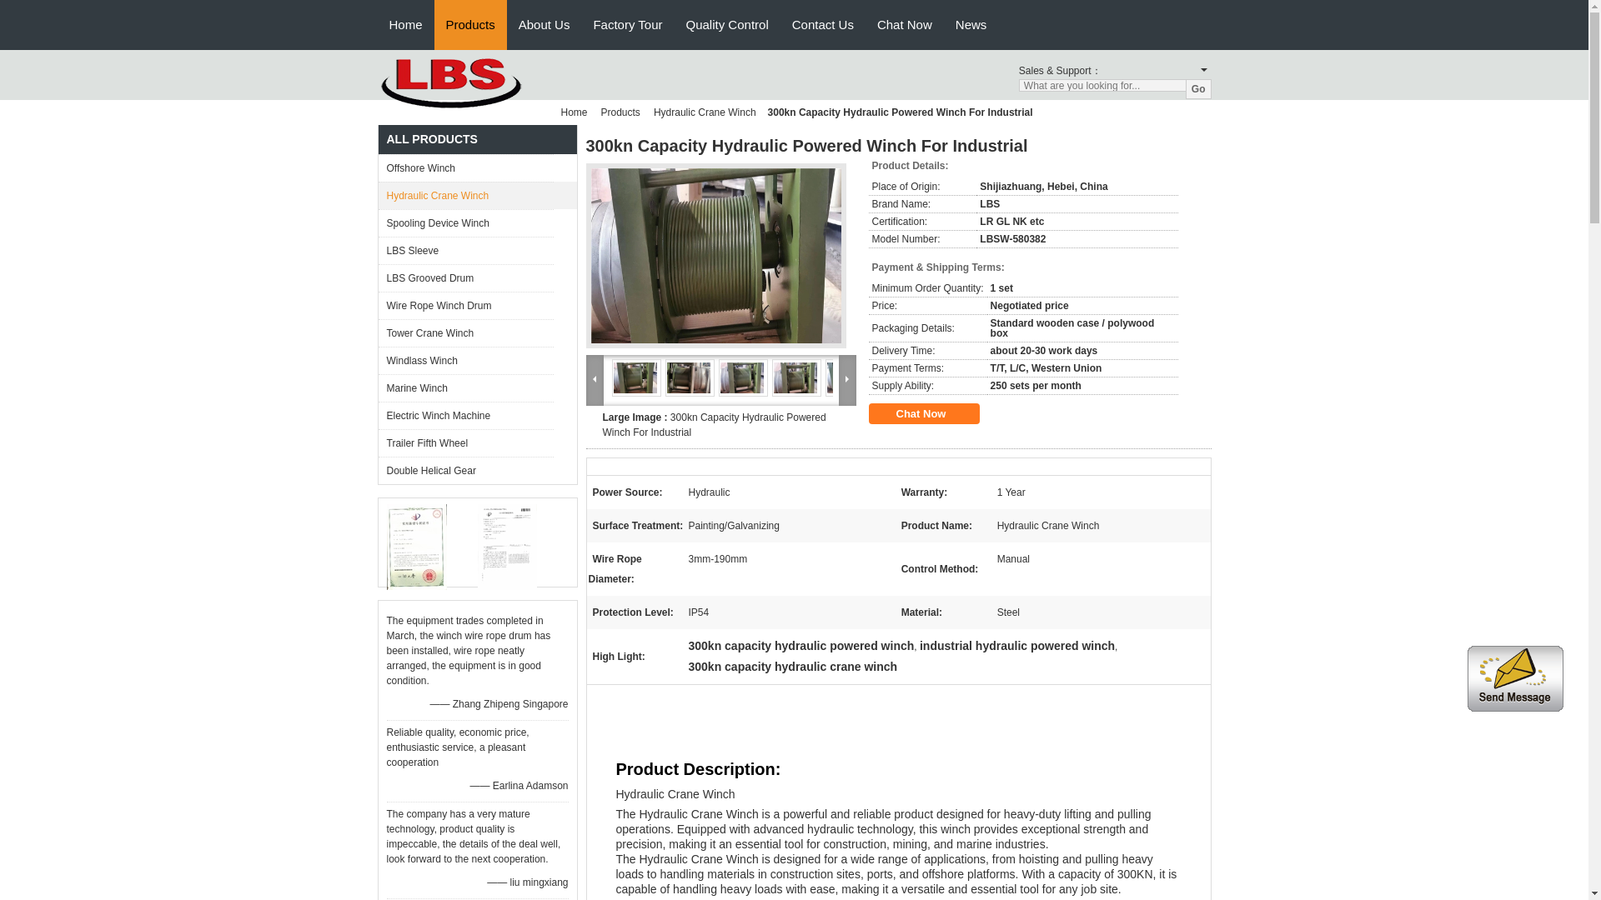 The height and width of the screenshot is (900, 1601). I want to click on Wire Rope Winch Drum, so click(465, 305).